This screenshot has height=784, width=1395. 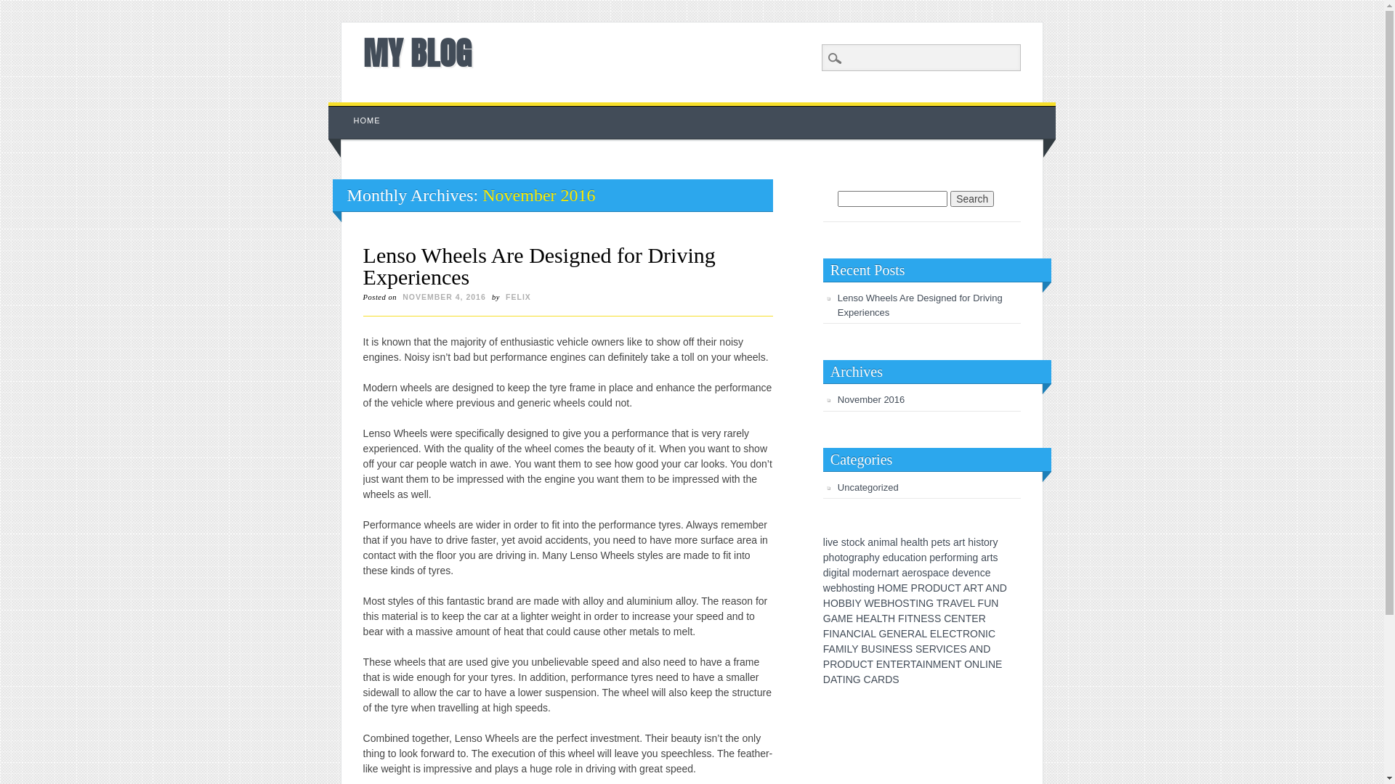 I want to click on Search, so click(x=972, y=199).